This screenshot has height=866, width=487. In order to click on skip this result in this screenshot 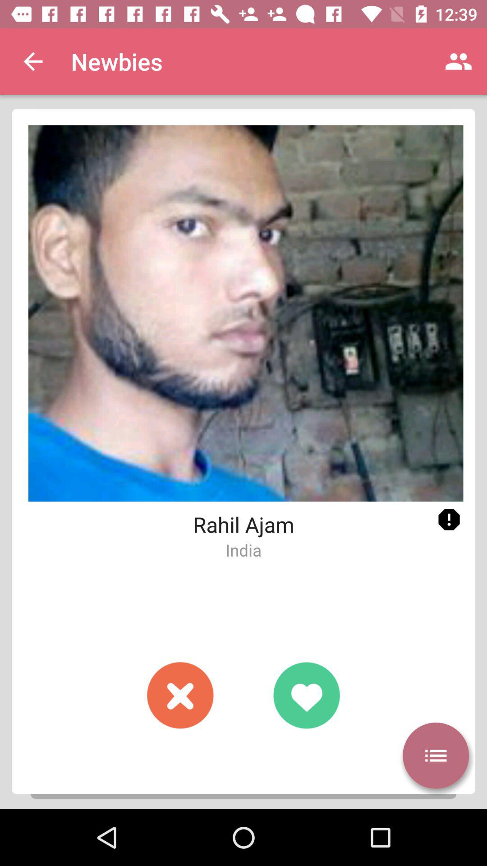, I will do `click(180, 695)`.